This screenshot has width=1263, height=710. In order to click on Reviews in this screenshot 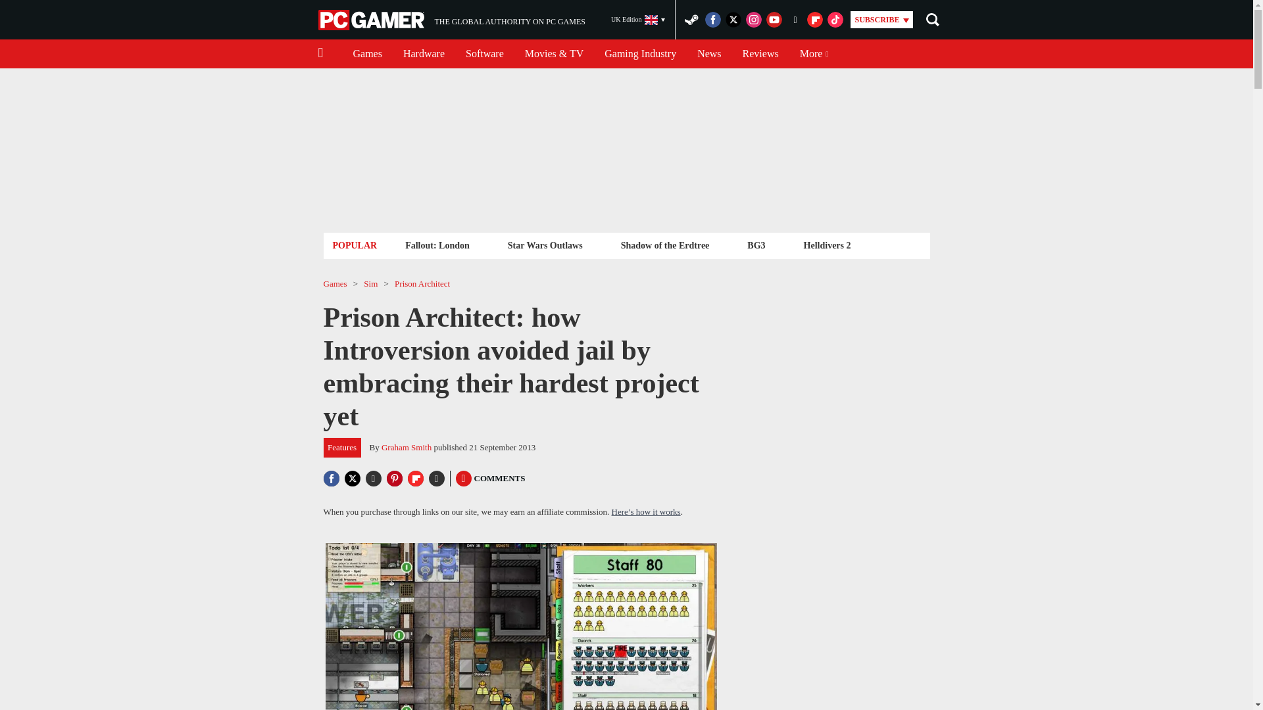, I will do `click(760, 54)`.